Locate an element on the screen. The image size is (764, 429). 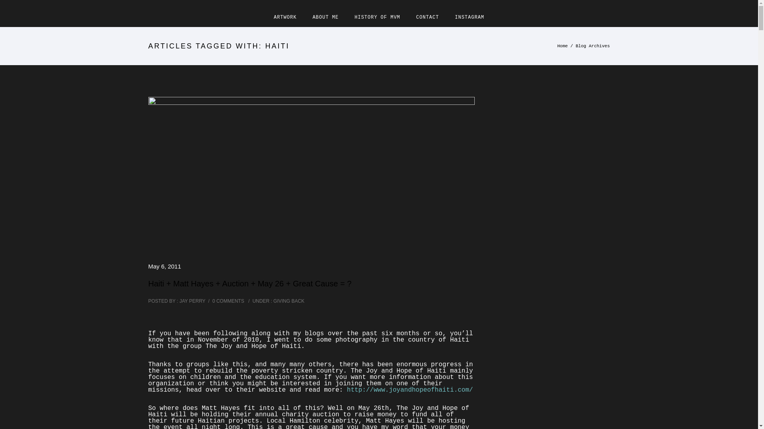
CONTACT is located at coordinates (427, 17).